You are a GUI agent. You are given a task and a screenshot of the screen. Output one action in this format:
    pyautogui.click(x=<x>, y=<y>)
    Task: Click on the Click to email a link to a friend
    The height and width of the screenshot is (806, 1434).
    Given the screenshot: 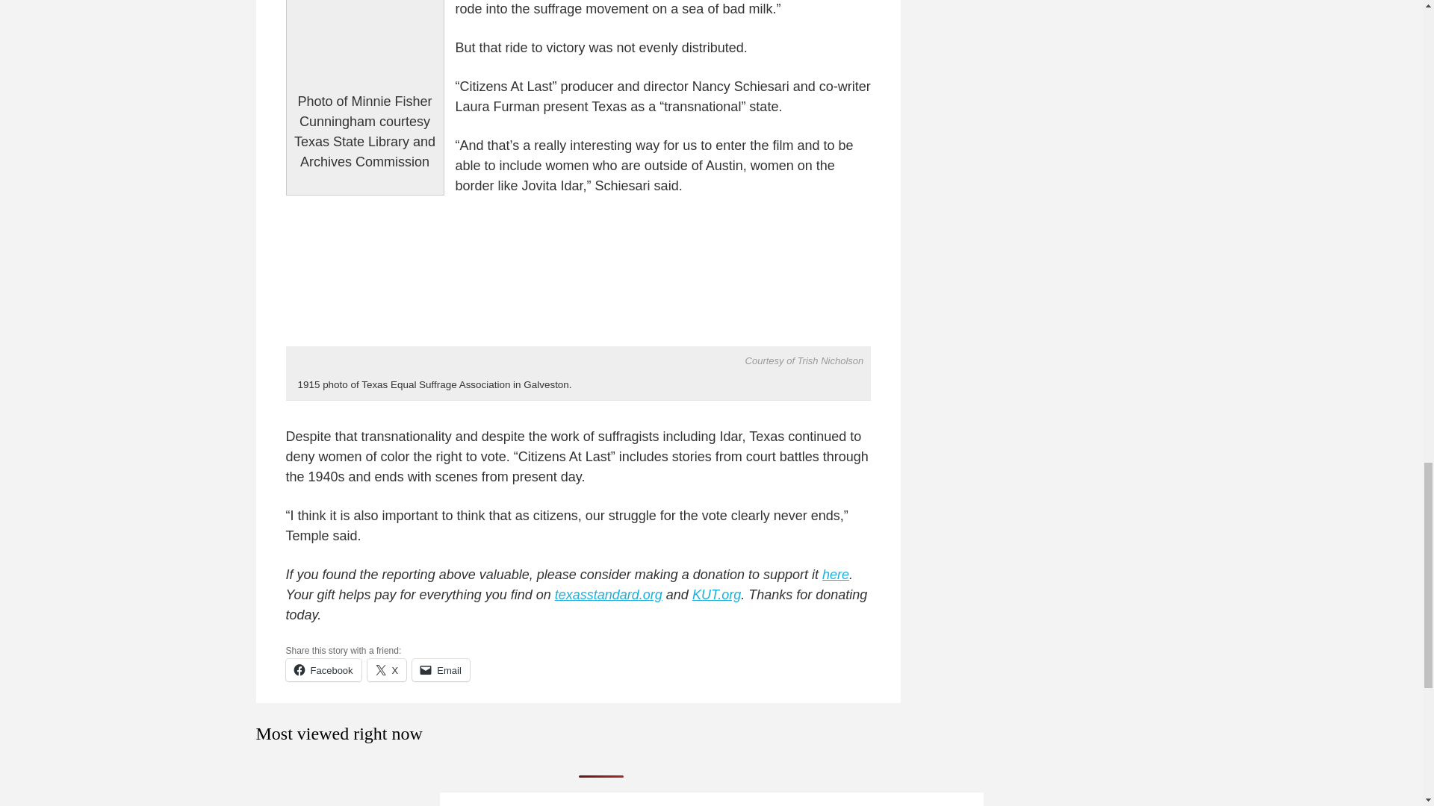 What is the action you would take?
    pyautogui.click(x=441, y=670)
    